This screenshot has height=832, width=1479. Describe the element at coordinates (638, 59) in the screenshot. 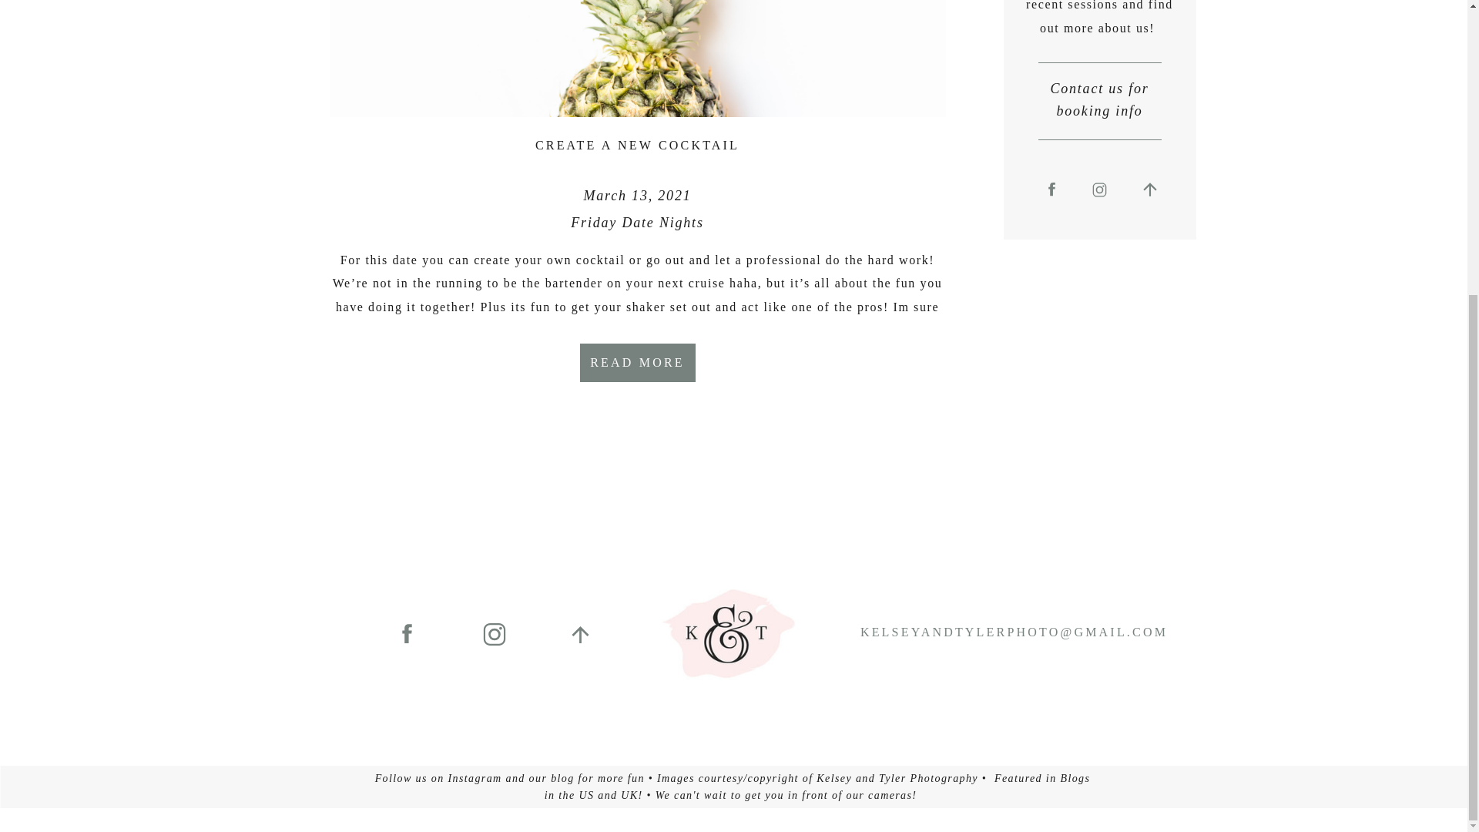

I see `Create a new cocktail` at that location.